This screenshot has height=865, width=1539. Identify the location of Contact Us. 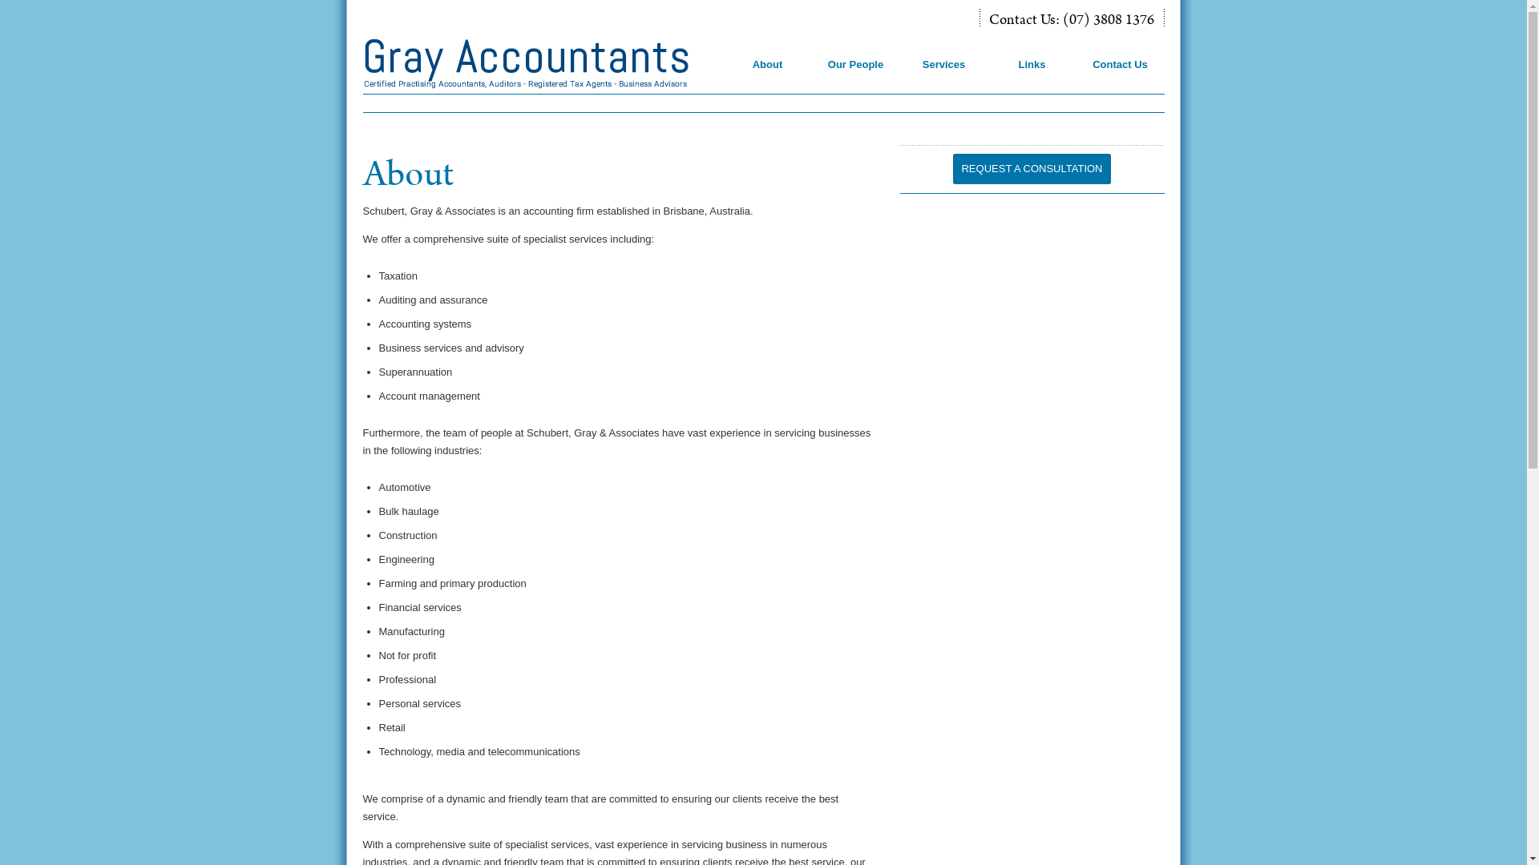
(1122, 77).